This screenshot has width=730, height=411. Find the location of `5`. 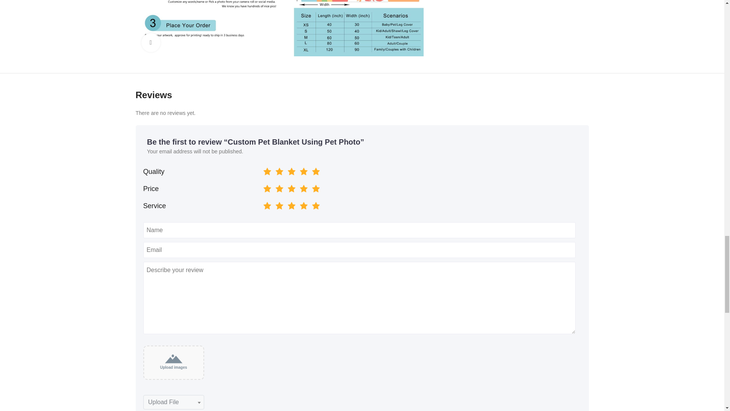

5 is located at coordinates (264, 204).